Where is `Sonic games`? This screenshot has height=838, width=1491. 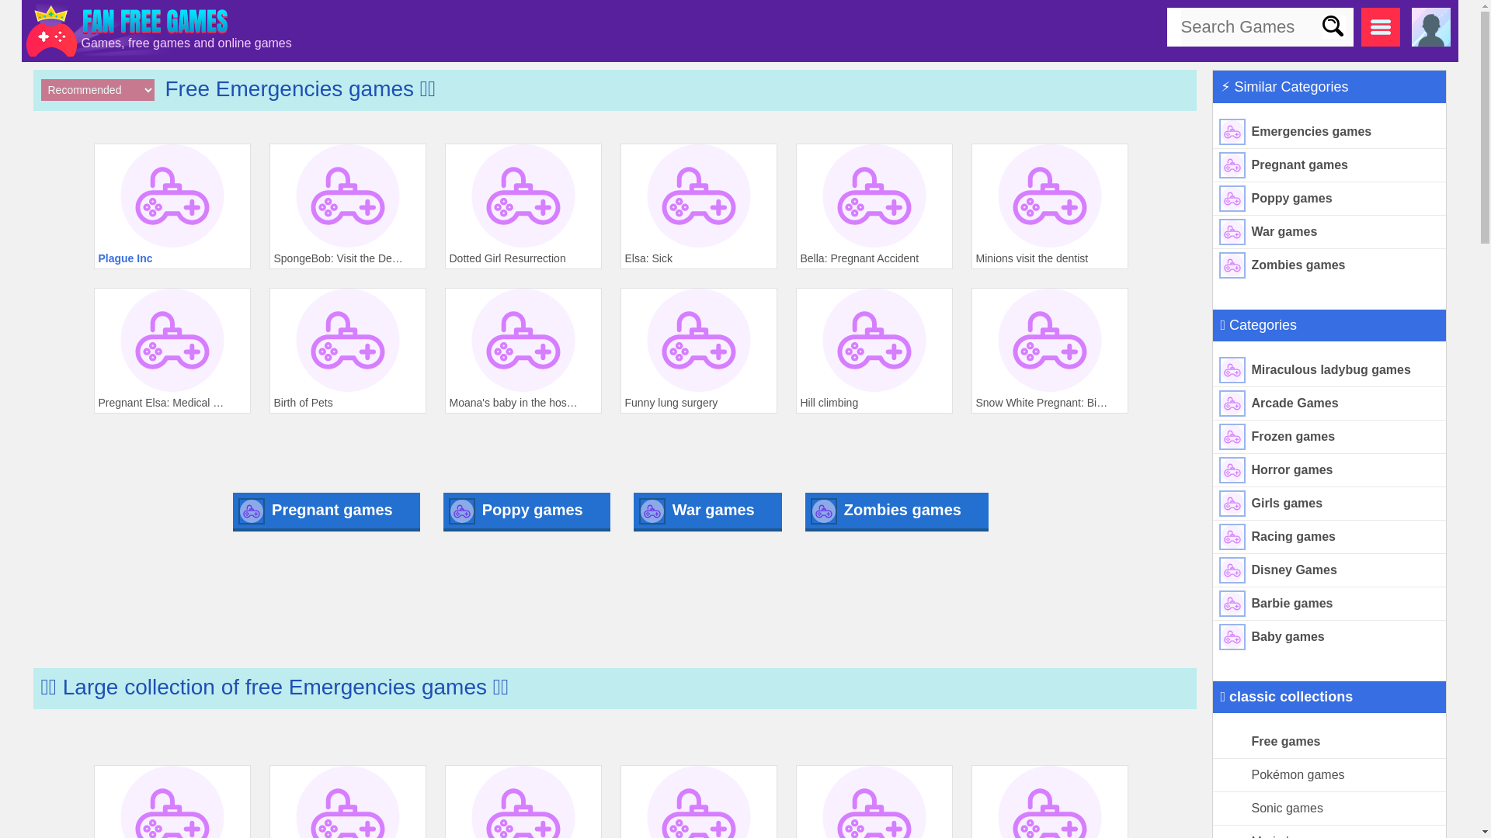 Sonic games is located at coordinates (1329, 809).